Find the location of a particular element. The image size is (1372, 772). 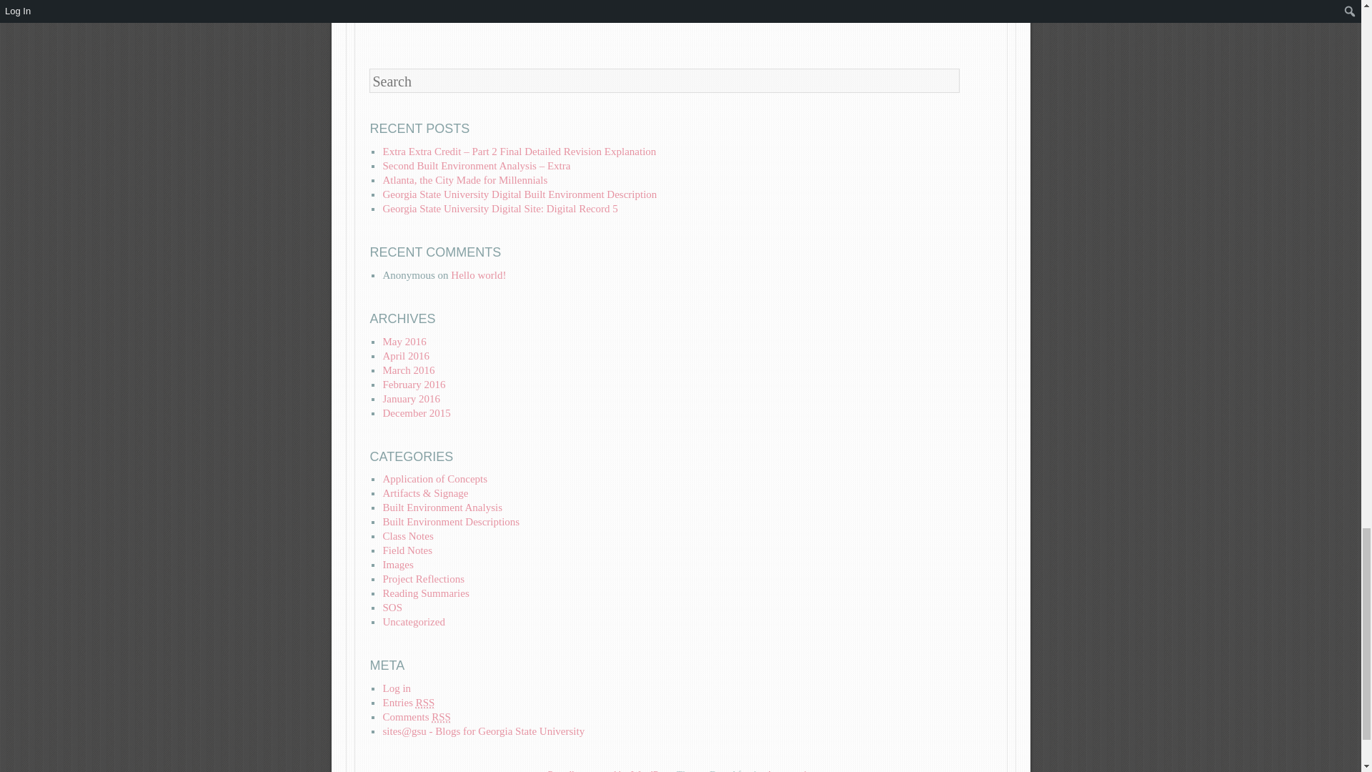

Georgia State University Digital Site: Digital Record 5 is located at coordinates (500, 209).